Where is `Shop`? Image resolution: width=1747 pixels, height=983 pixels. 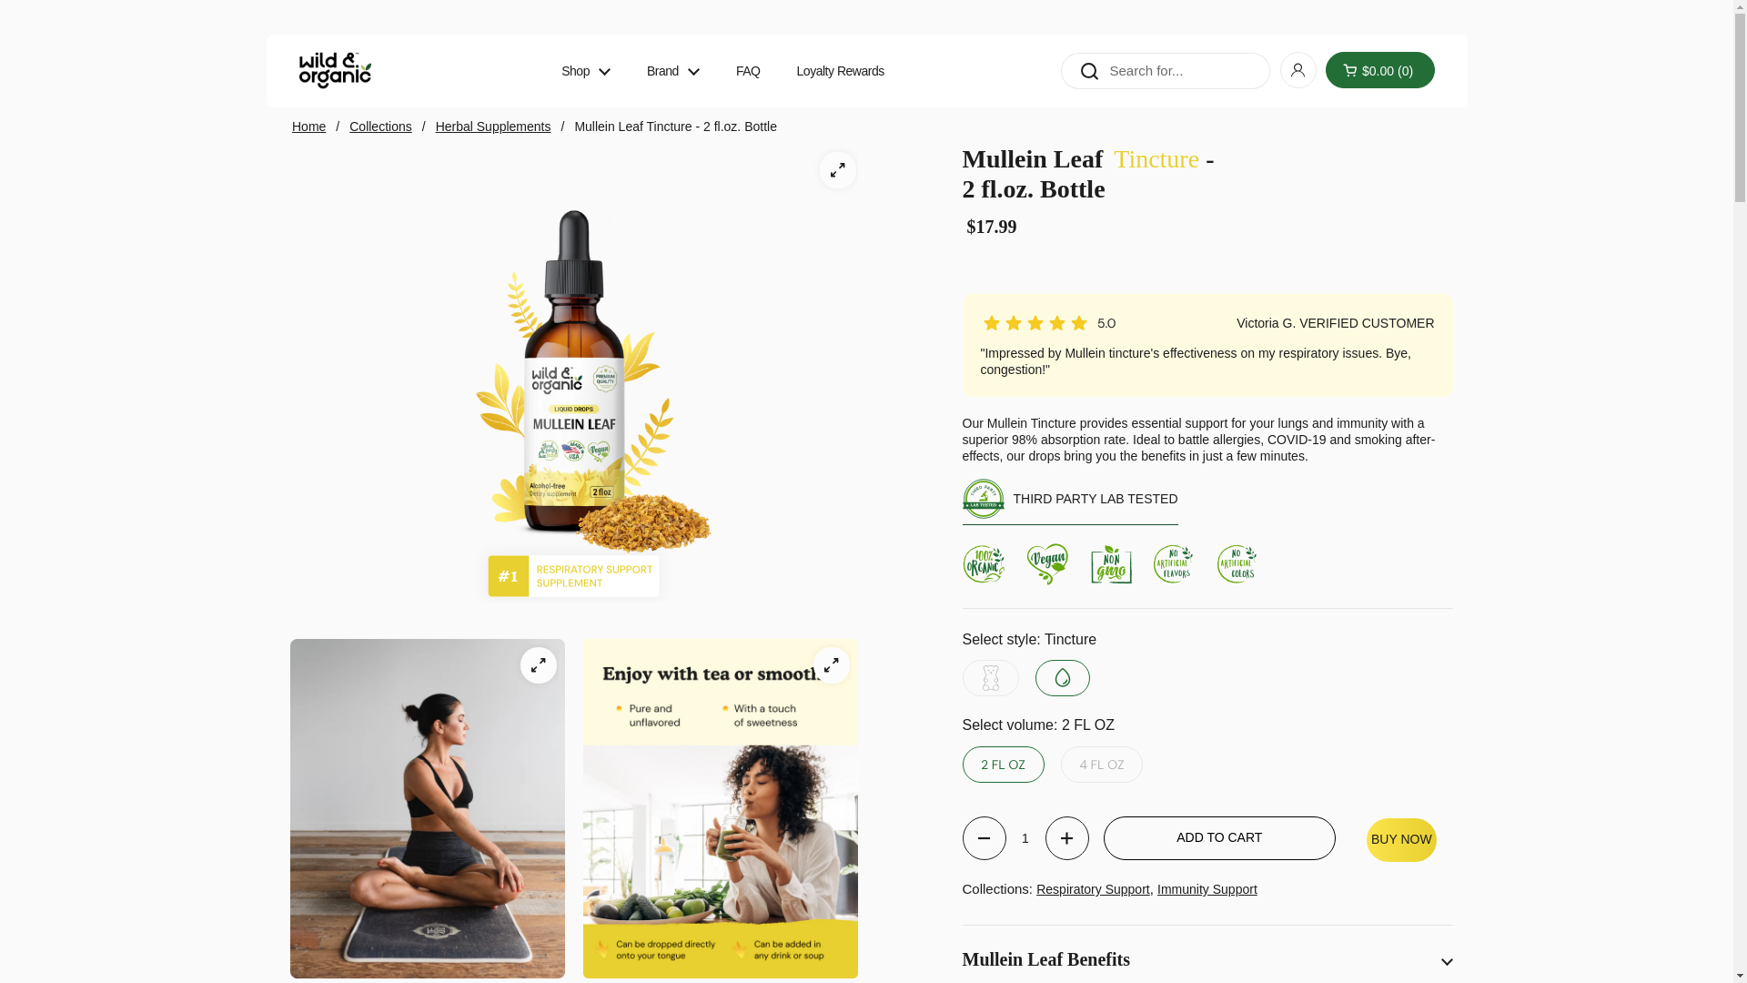 Shop is located at coordinates (586, 70).